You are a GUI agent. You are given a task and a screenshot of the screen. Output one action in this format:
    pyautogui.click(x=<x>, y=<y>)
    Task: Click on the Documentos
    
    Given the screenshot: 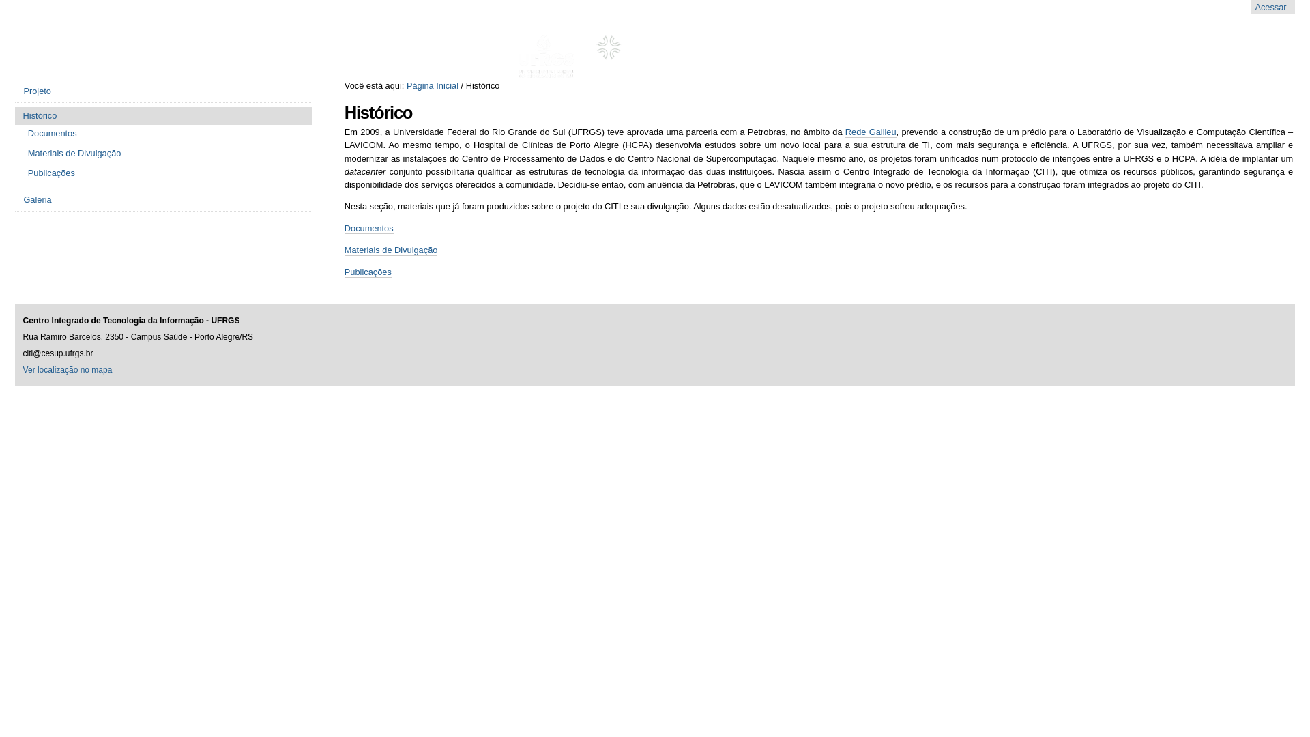 What is the action you would take?
    pyautogui.click(x=368, y=229)
    